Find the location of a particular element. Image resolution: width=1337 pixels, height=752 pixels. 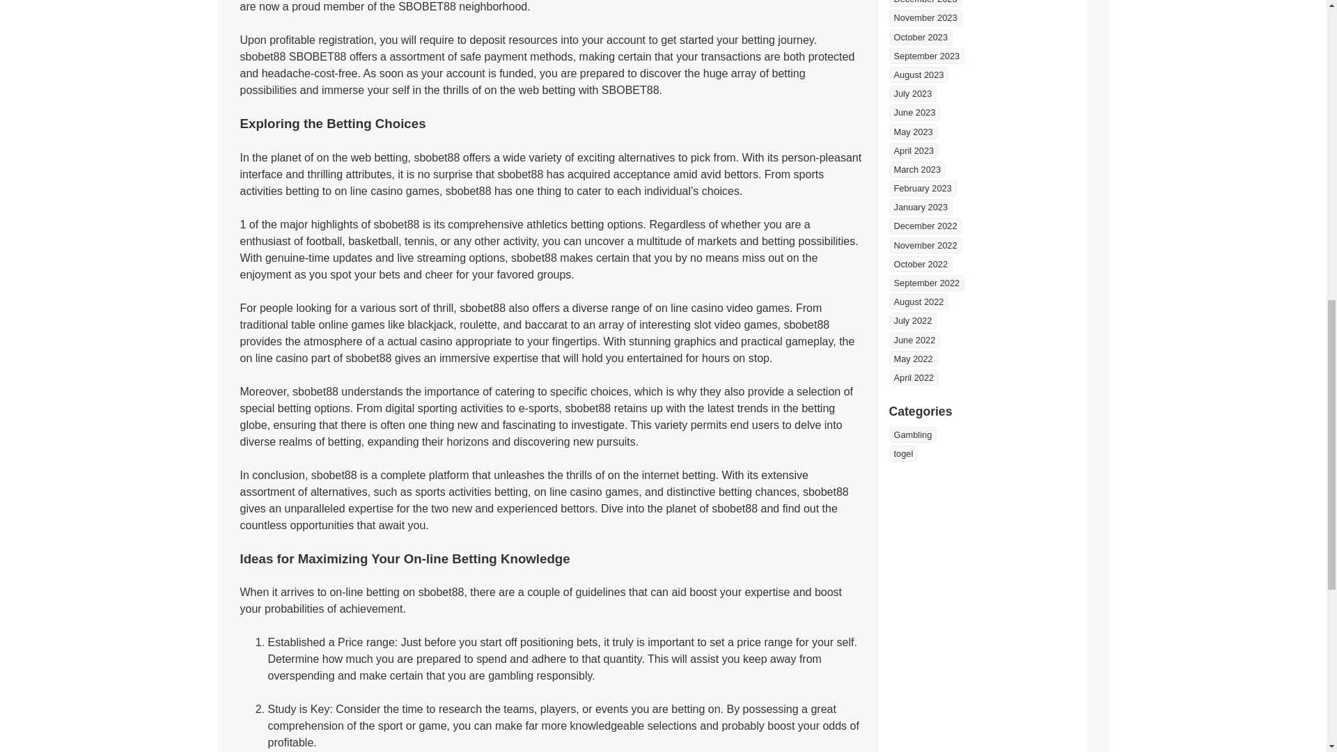

January 2023 is located at coordinates (921, 207).